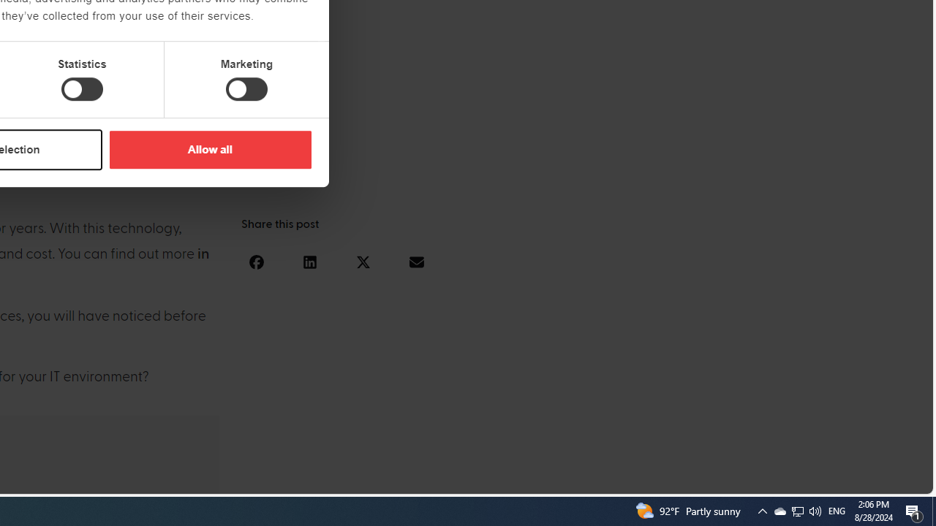 The width and height of the screenshot is (936, 526). What do you see at coordinates (677, 480) in the screenshot?
I see `Language switcher : Spanish` at bounding box center [677, 480].